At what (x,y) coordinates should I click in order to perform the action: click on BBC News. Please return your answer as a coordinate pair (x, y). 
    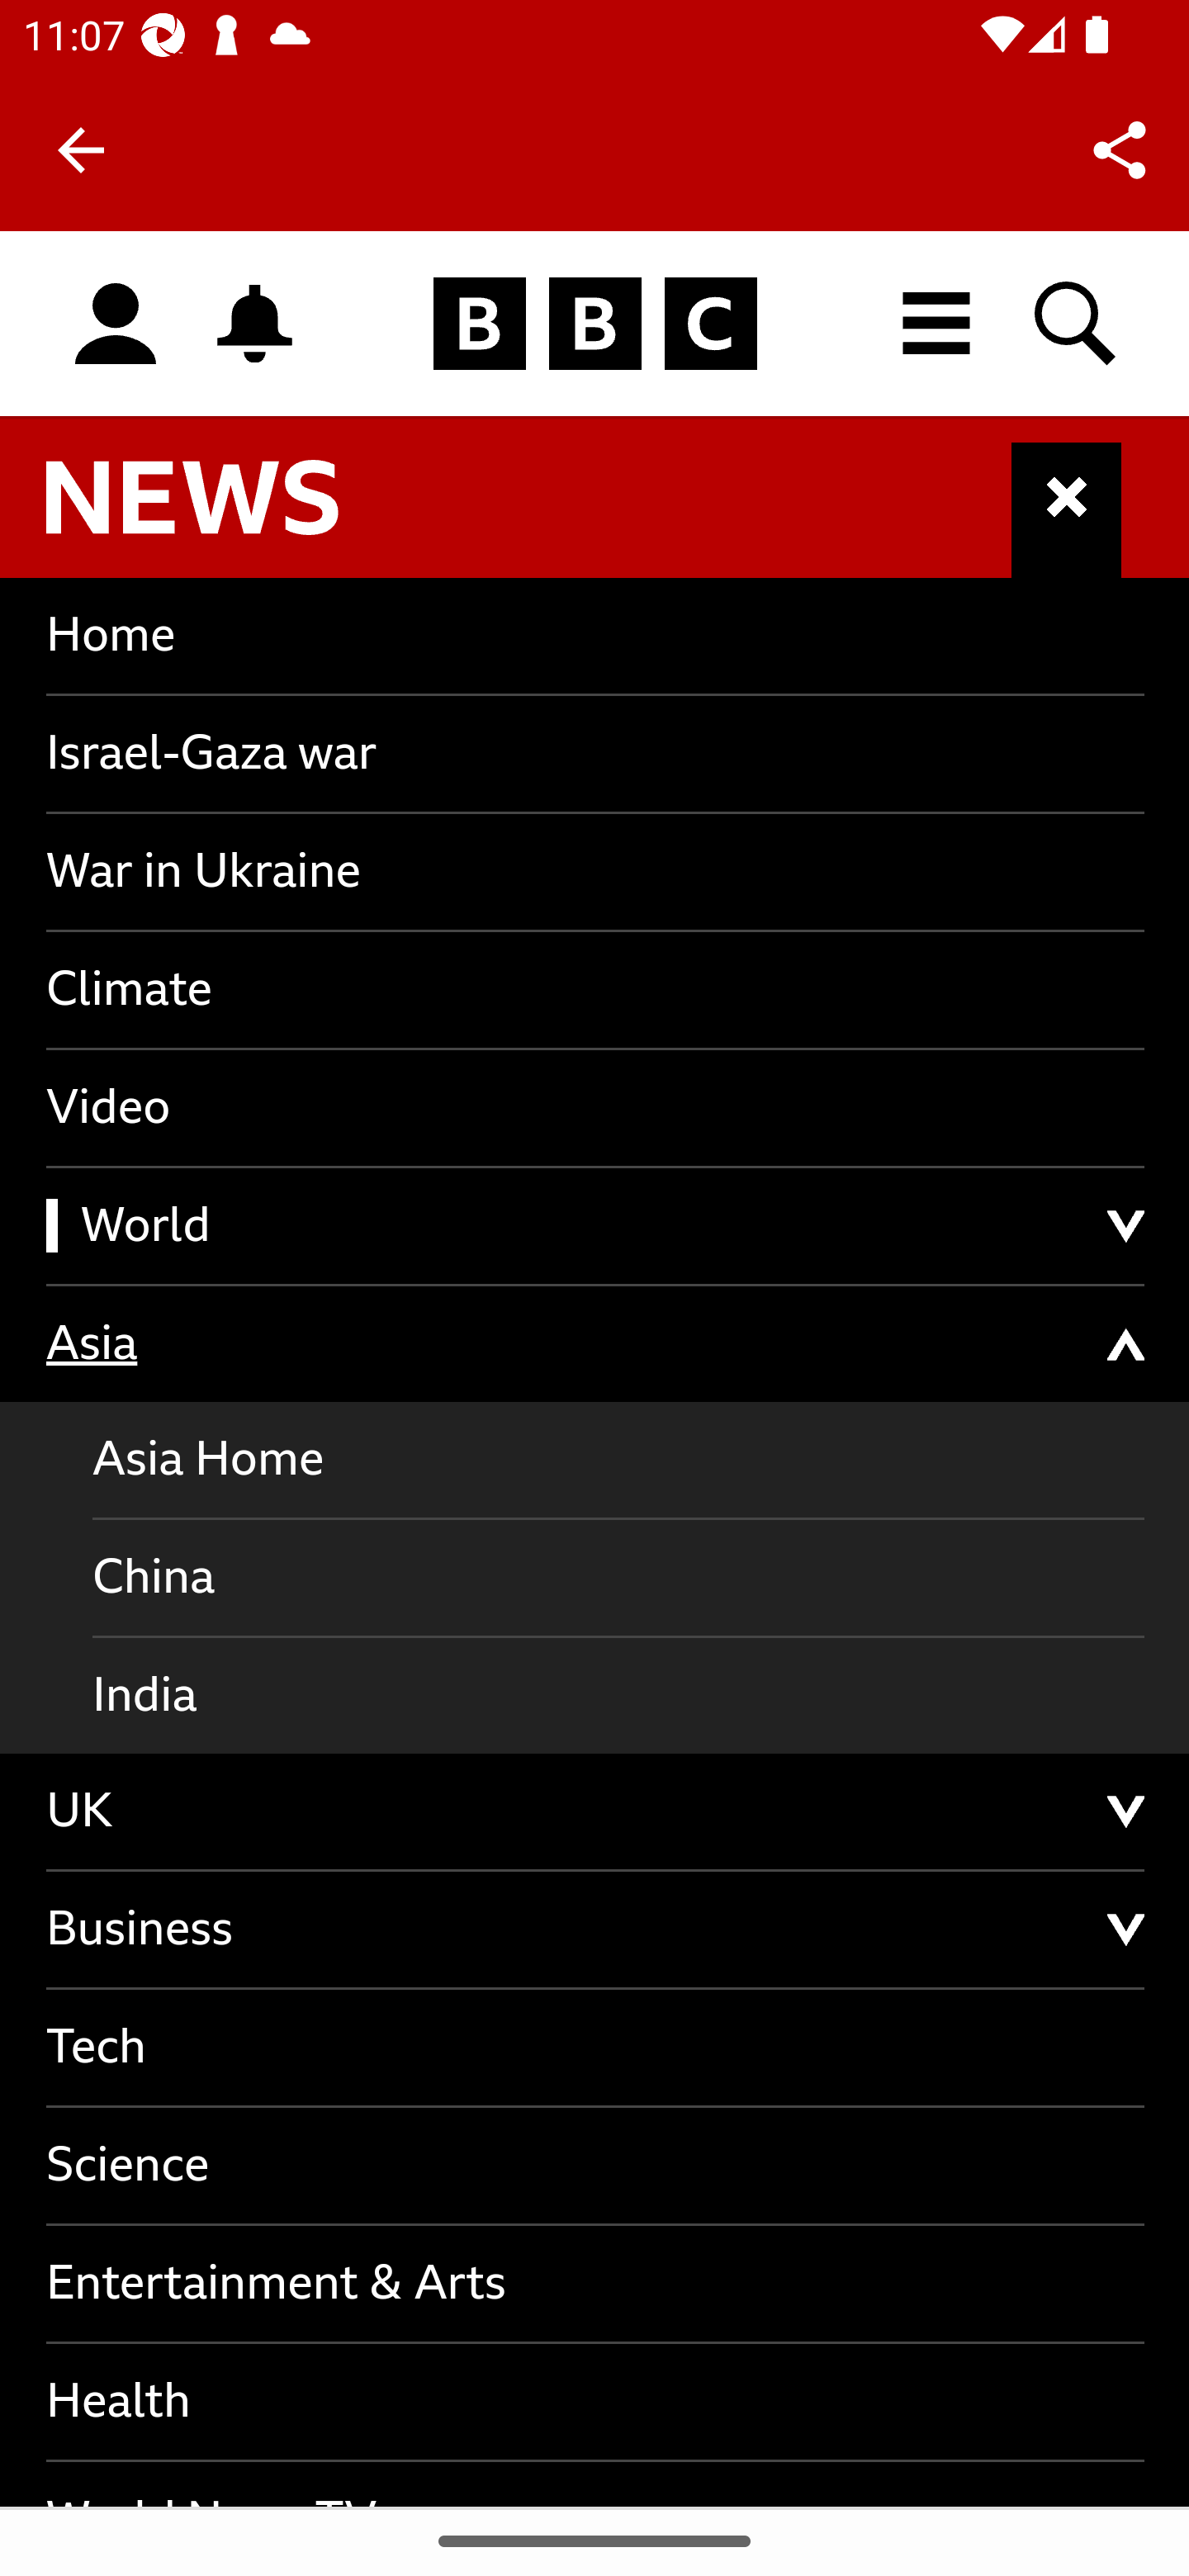
    Looking at the image, I should click on (220, 511).